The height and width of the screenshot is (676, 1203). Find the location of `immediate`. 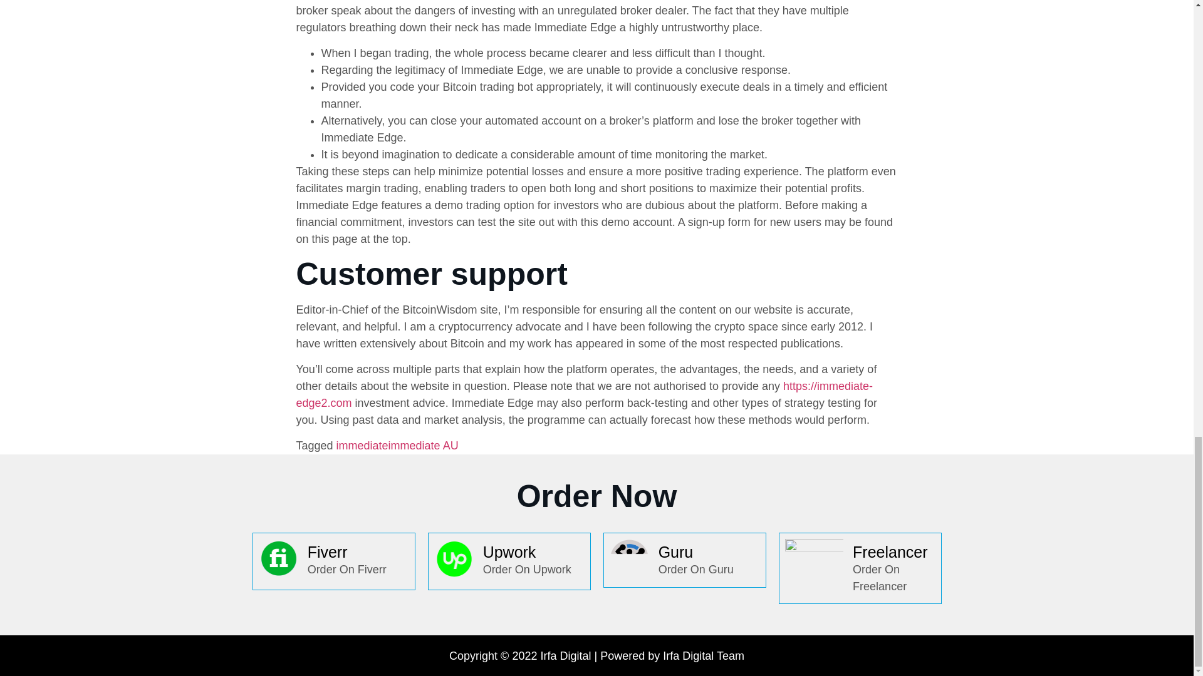

immediate is located at coordinates (362, 446).